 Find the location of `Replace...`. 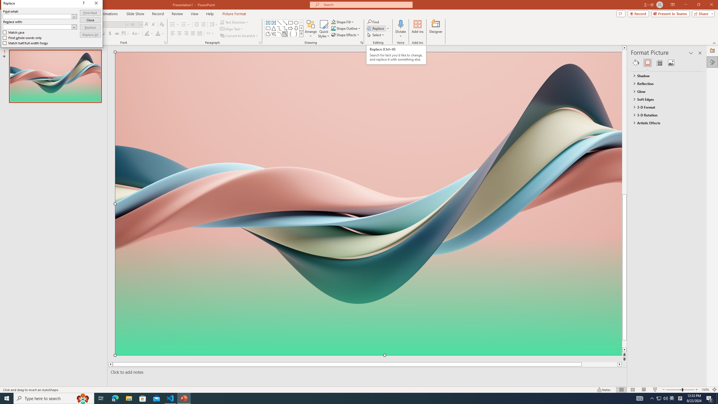

Replace... is located at coordinates (378, 28).